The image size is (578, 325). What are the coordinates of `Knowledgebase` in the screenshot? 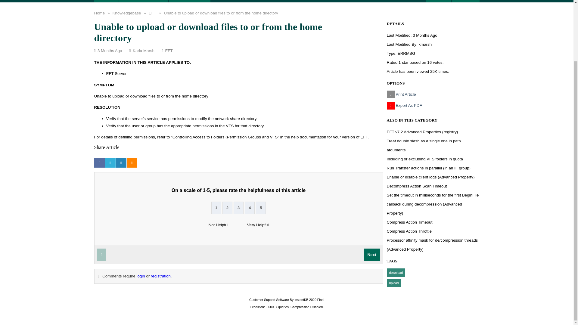 It's located at (126, 13).